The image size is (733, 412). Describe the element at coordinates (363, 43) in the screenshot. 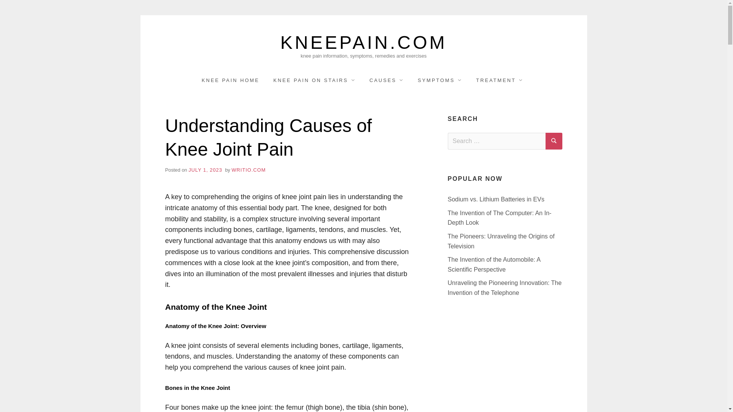

I see `KNEEPAIN.COM` at that location.